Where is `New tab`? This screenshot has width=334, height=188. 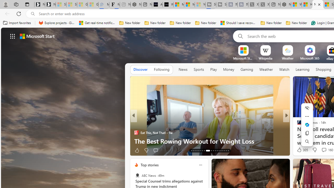
New tab is located at coordinates (318, 5).